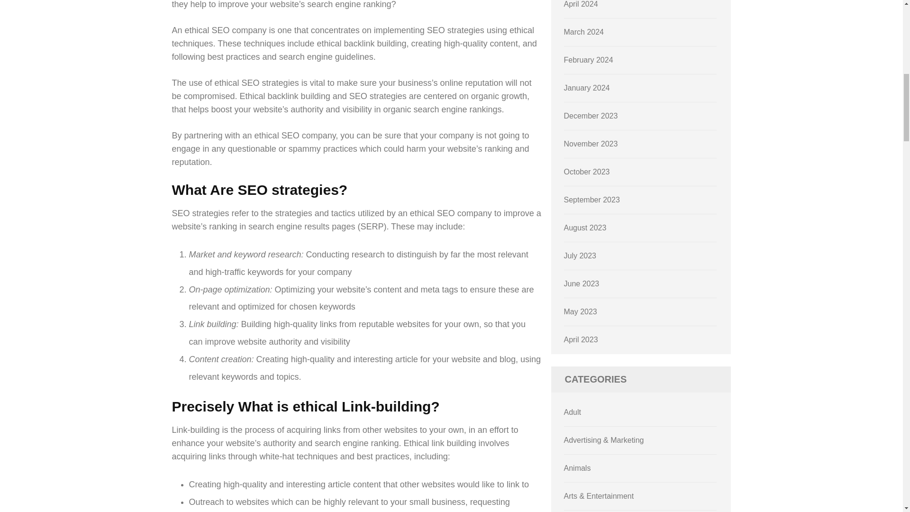 This screenshot has height=512, width=910. What do you see at coordinates (573, 412) in the screenshot?
I see `Adult` at bounding box center [573, 412].